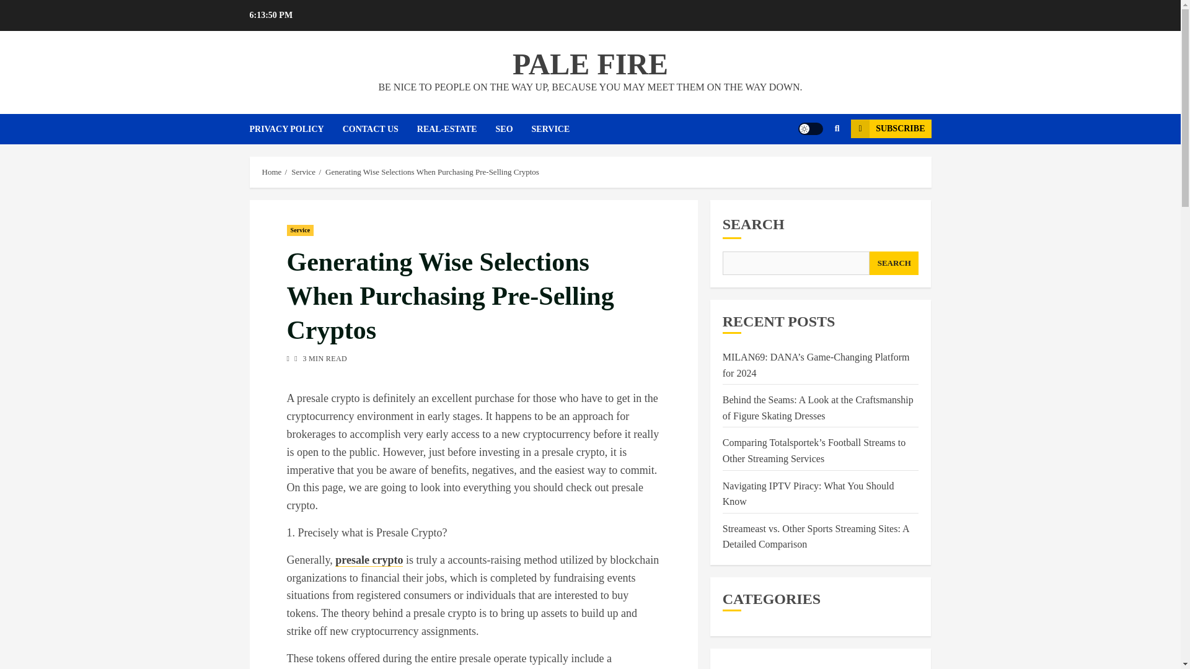  Describe the element at coordinates (295, 129) in the screenshot. I see `PRIVACY POLICY` at that location.